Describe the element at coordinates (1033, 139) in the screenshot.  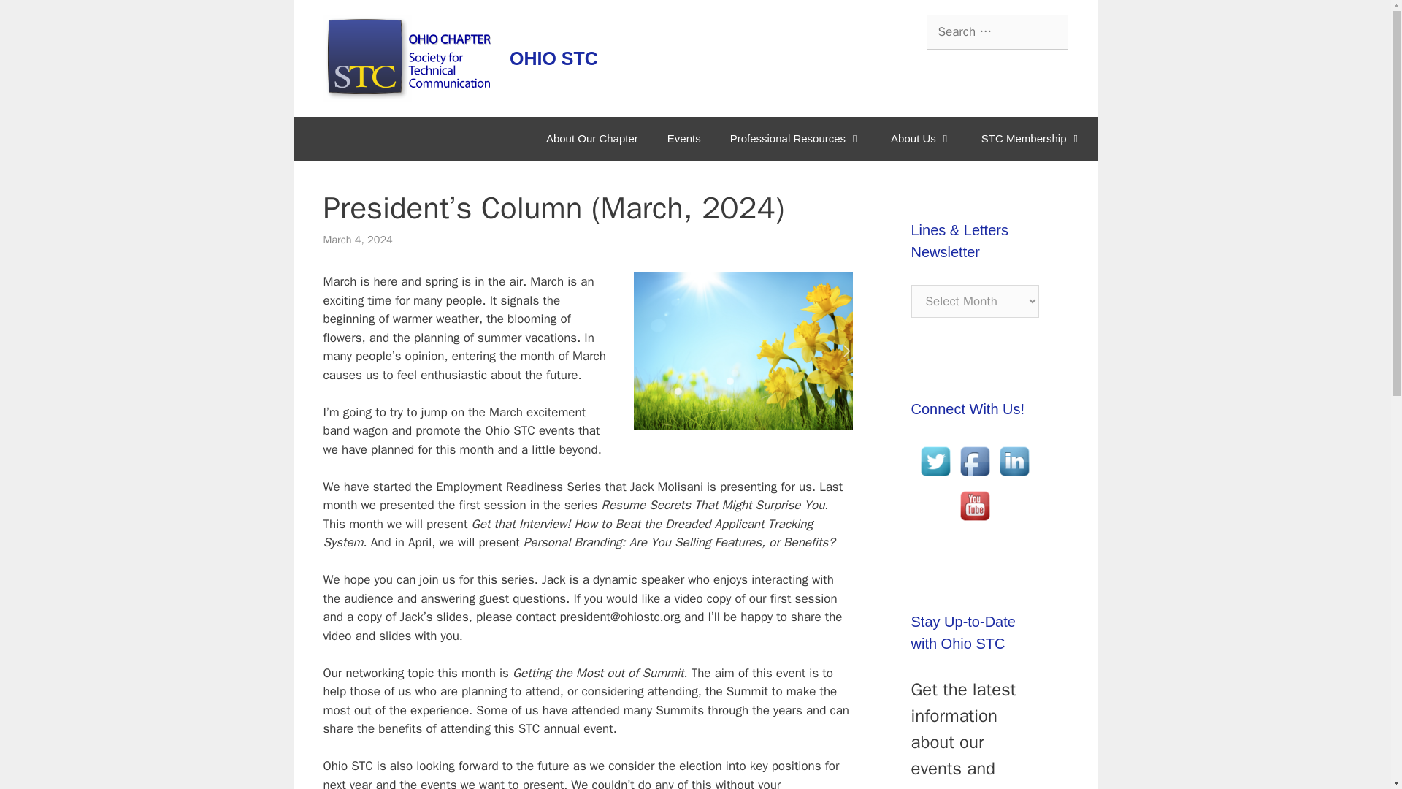
I see `STC Membership` at that location.